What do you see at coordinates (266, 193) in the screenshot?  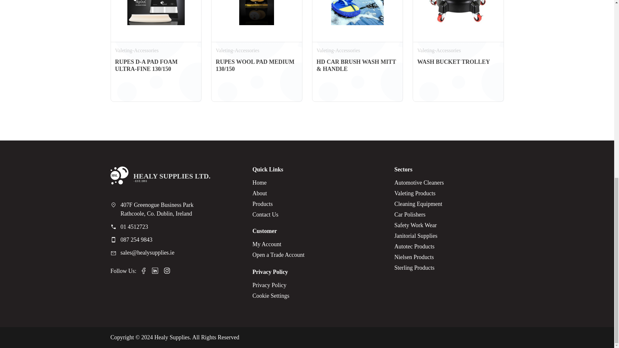 I see `About` at bounding box center [266, 193].